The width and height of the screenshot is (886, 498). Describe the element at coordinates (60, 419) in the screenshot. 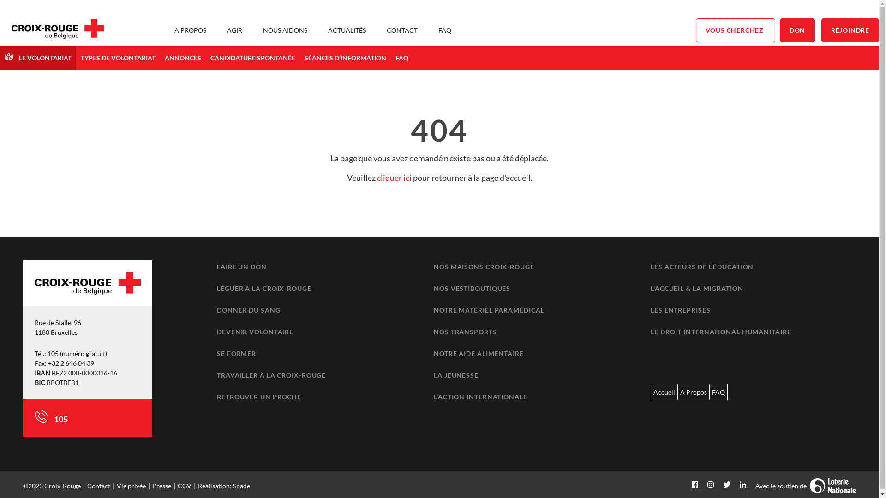

I see `105` at that location.